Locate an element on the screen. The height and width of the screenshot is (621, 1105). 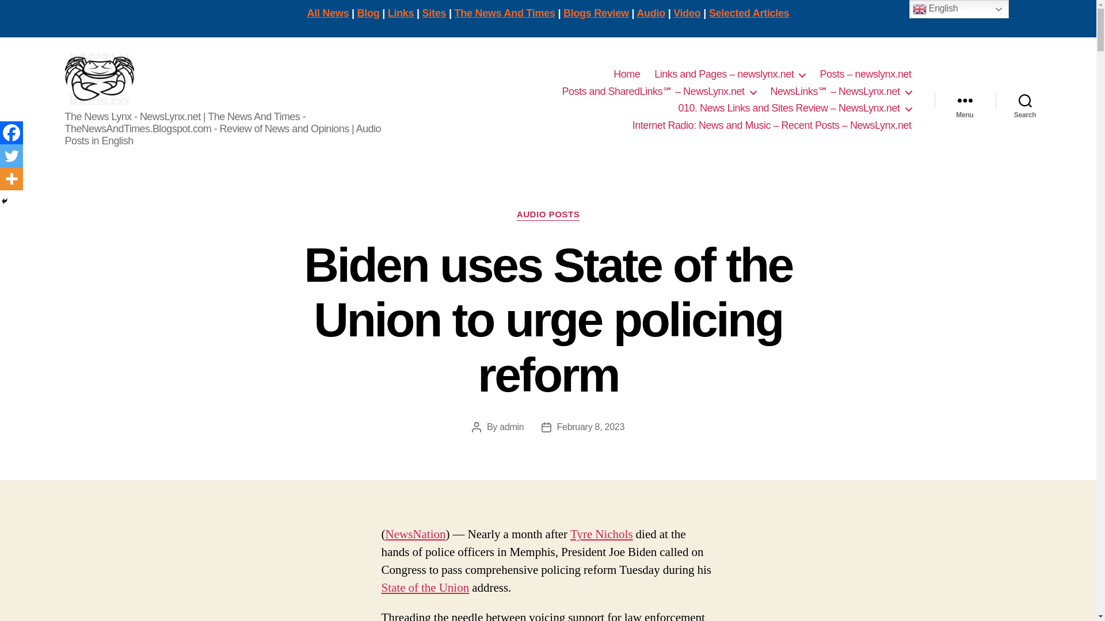
Video is located at coordinates (687, 13).